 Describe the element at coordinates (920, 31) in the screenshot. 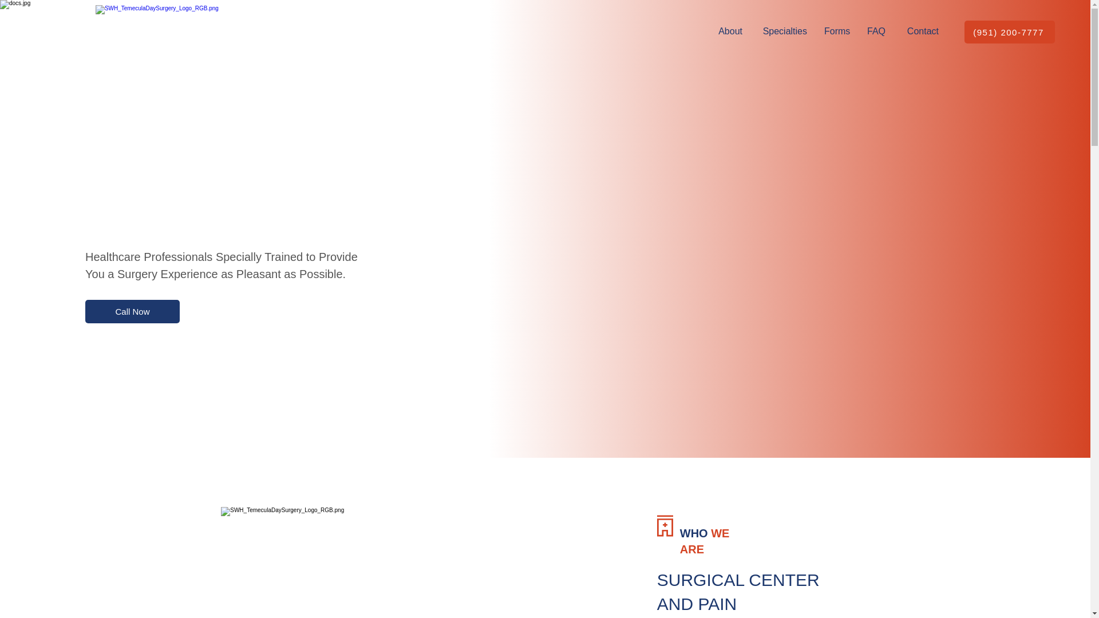

I see `Contact` at that location.